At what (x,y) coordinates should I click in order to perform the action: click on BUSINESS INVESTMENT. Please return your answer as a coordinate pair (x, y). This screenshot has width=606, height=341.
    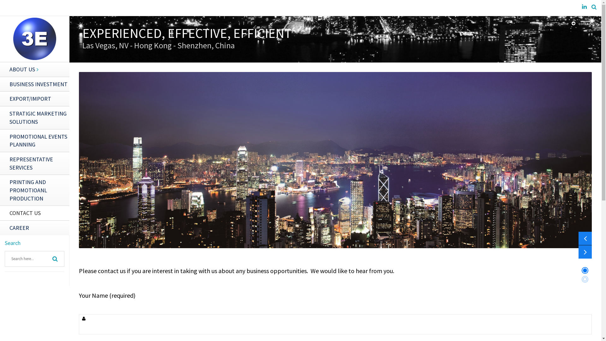
    Looking at the image, I should click on (35, 84).